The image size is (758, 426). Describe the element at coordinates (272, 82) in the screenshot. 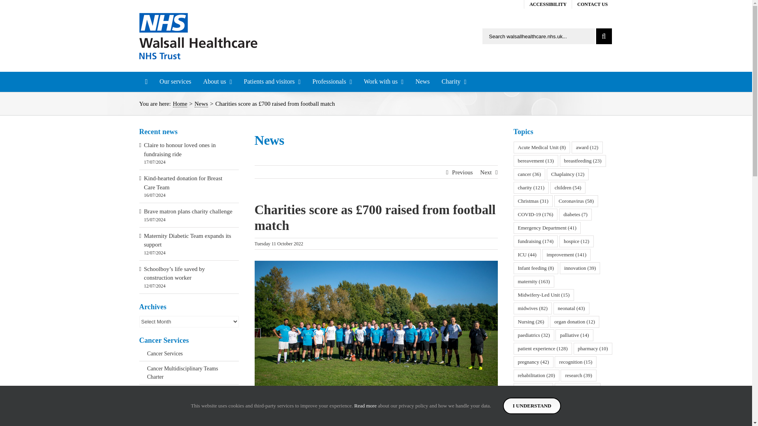

I see `Patients and visitors` at that location.